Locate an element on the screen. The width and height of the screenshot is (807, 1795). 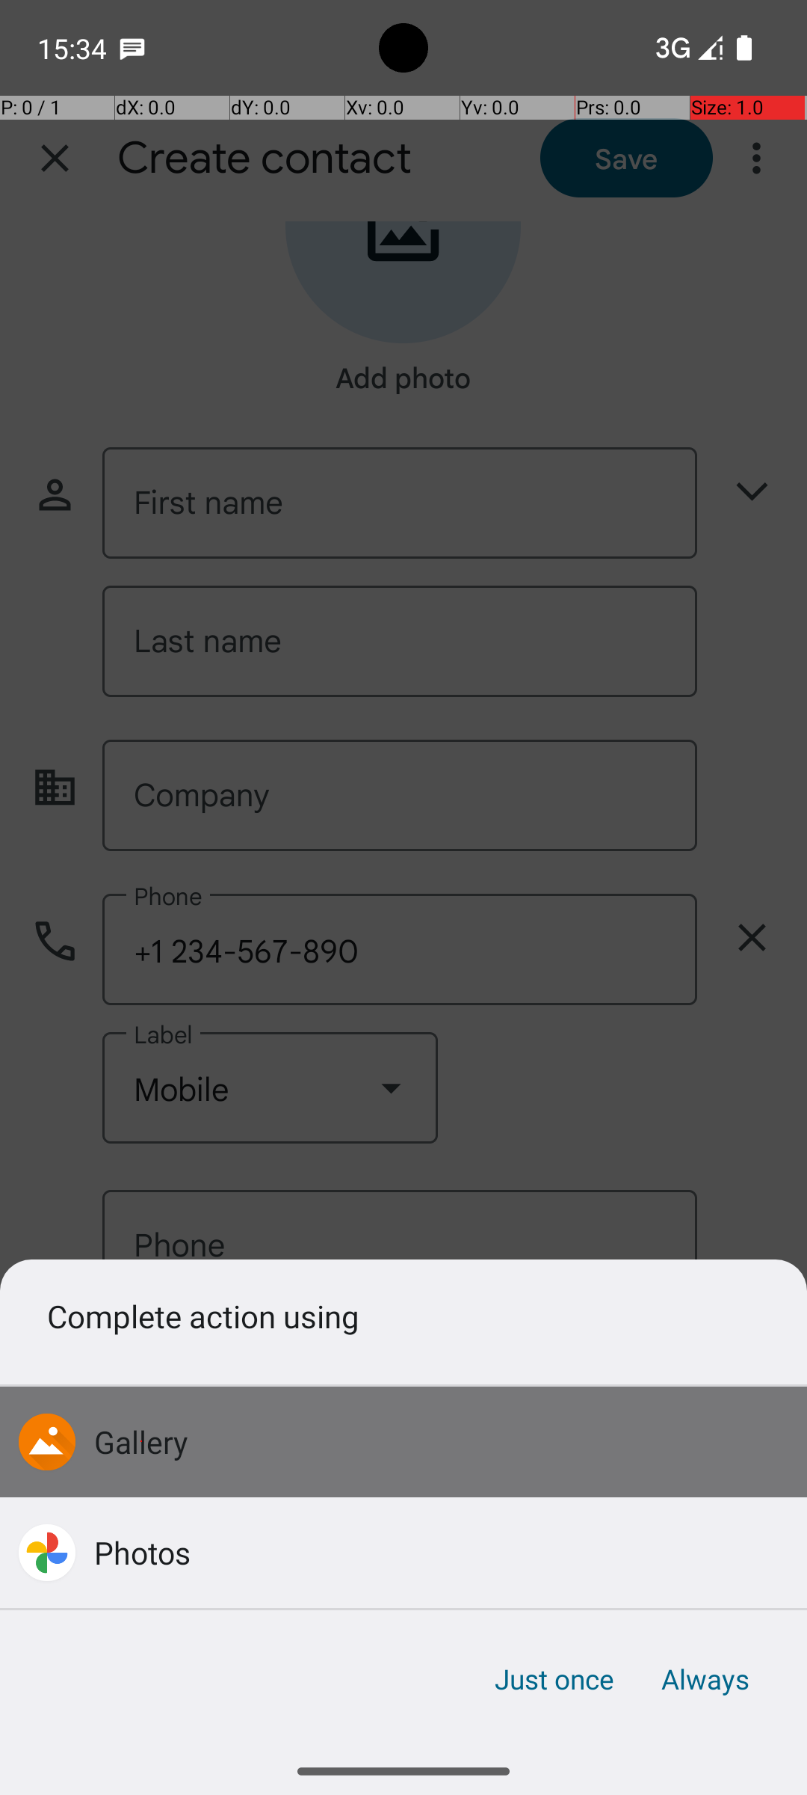
Gallery is located at coordinates (141, 1441).